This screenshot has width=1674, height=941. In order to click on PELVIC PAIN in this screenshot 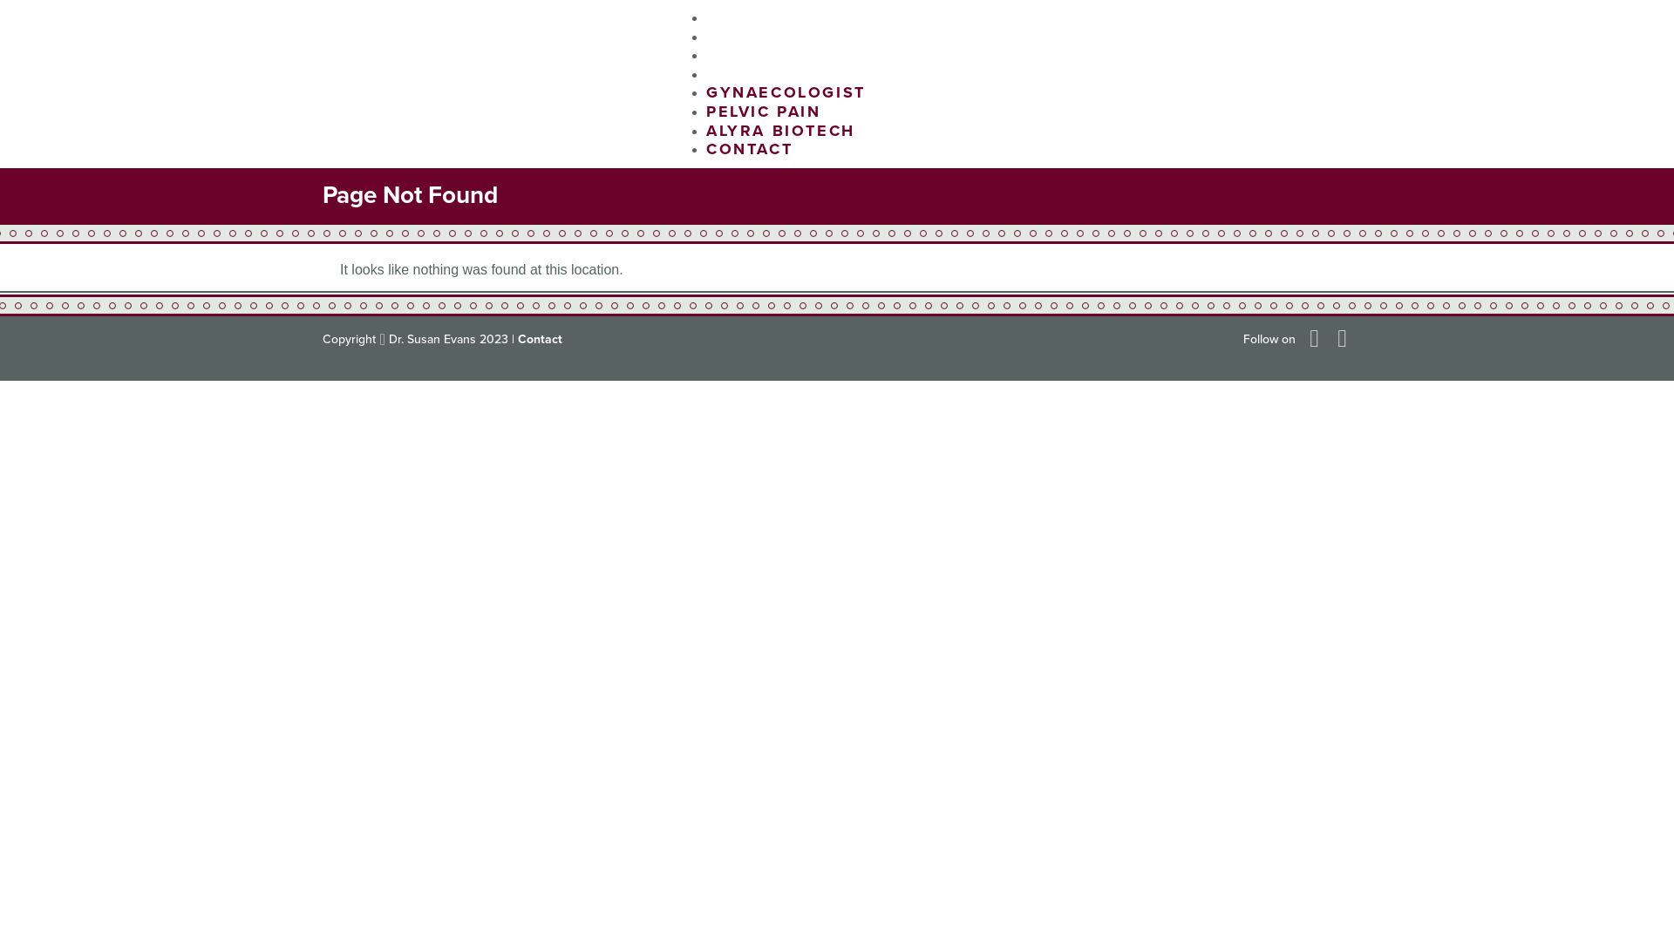, I will do `click(764, 37)`.